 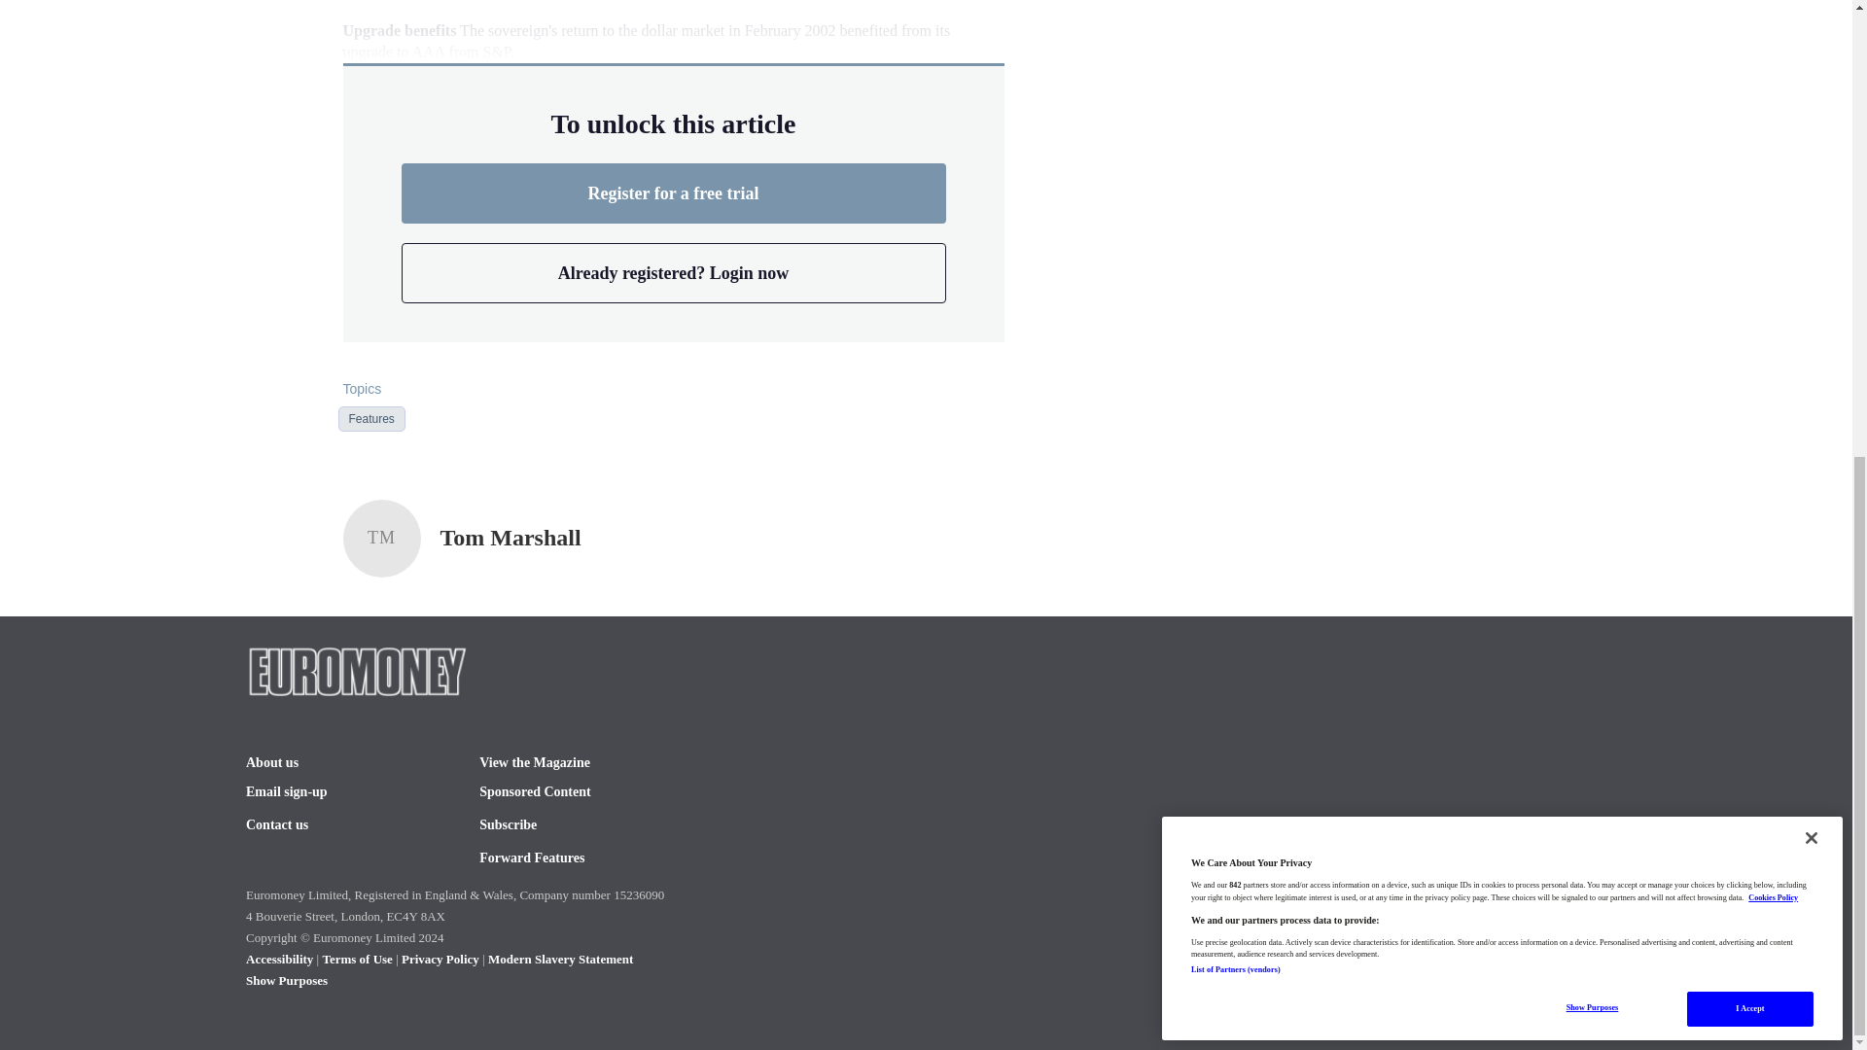 I want to click on 3rd party ad content, so click(x=1256, y=11).